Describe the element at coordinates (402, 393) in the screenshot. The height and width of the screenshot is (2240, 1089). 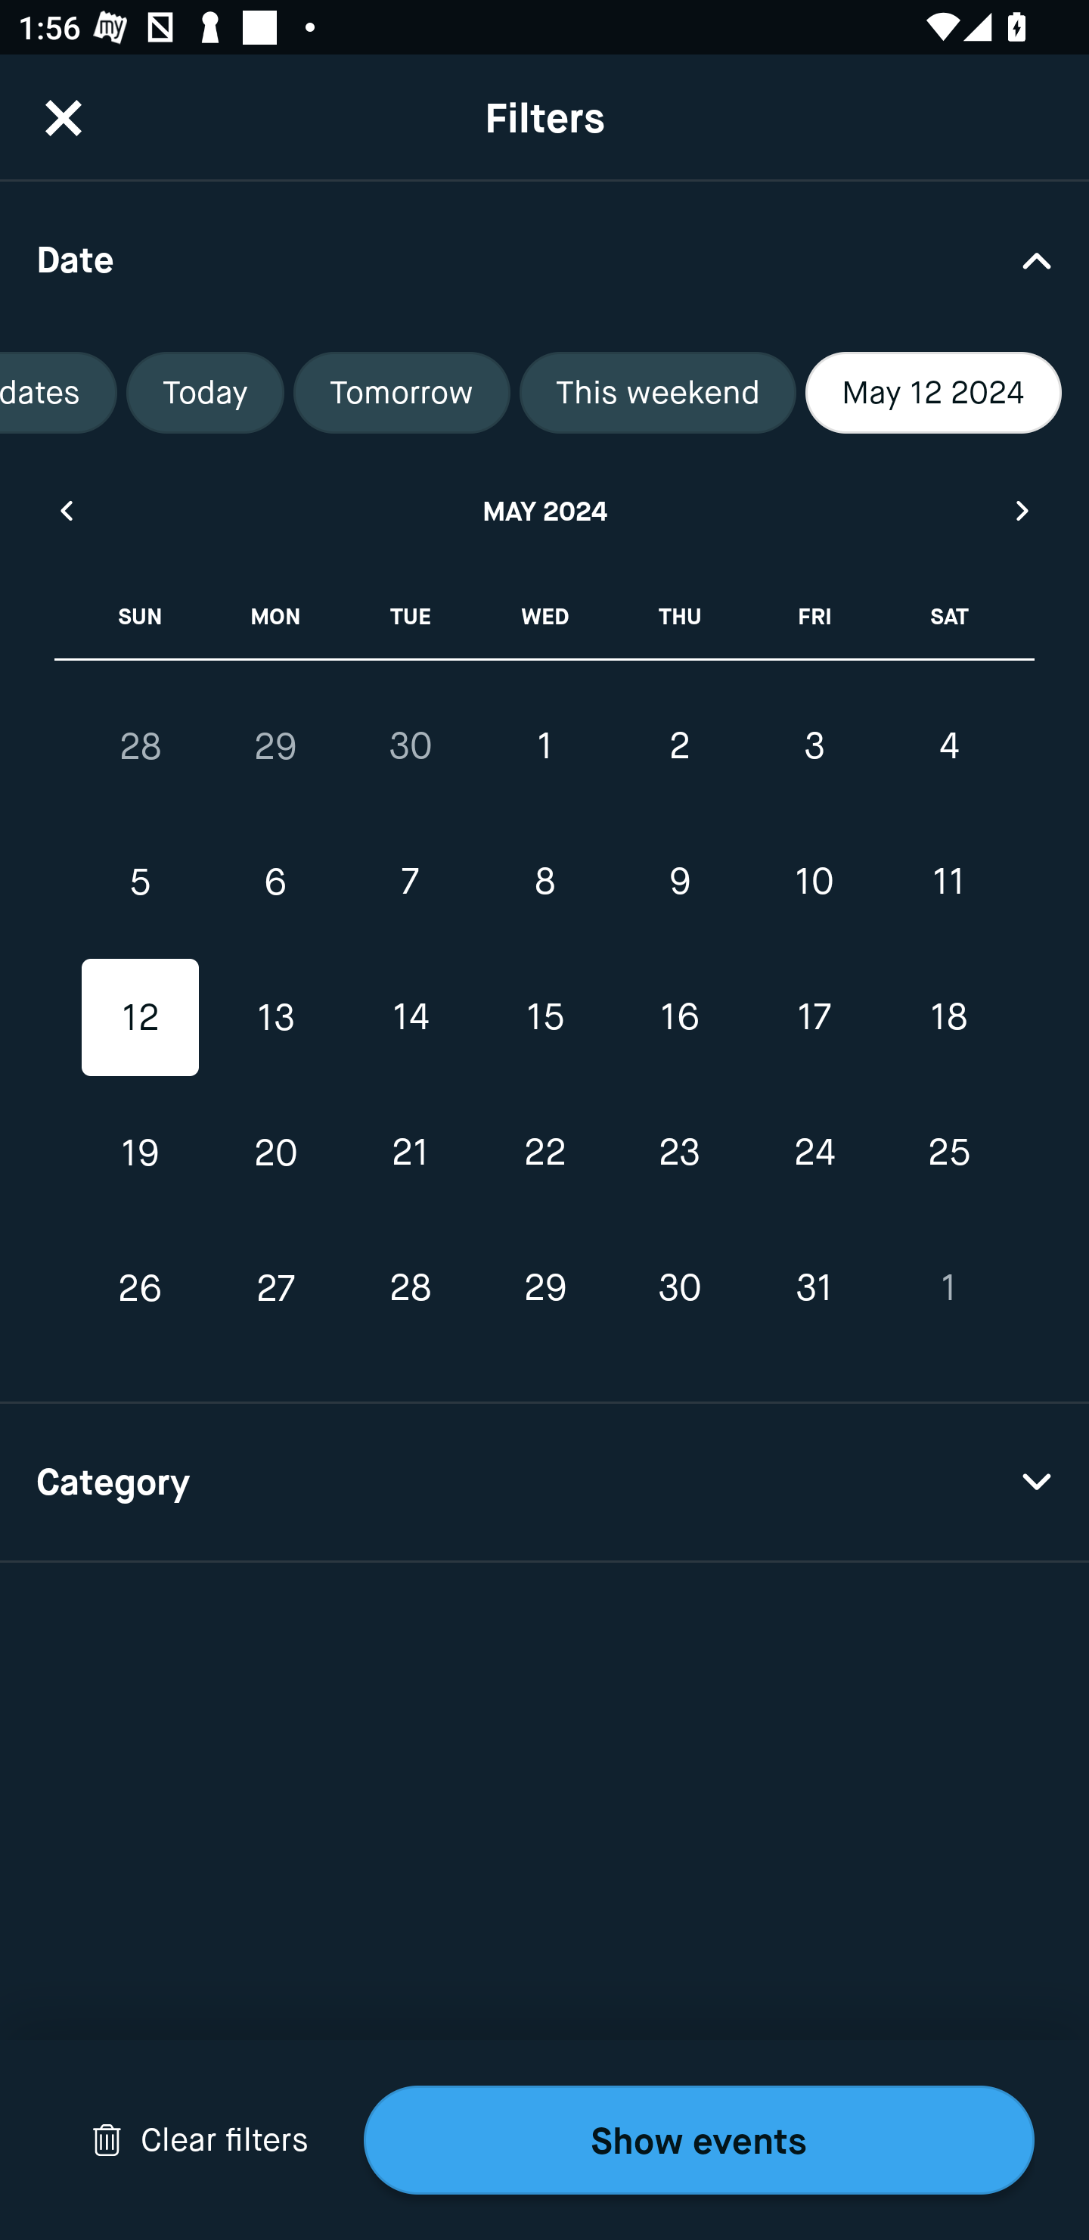
I see `Tomorrow` at that location.